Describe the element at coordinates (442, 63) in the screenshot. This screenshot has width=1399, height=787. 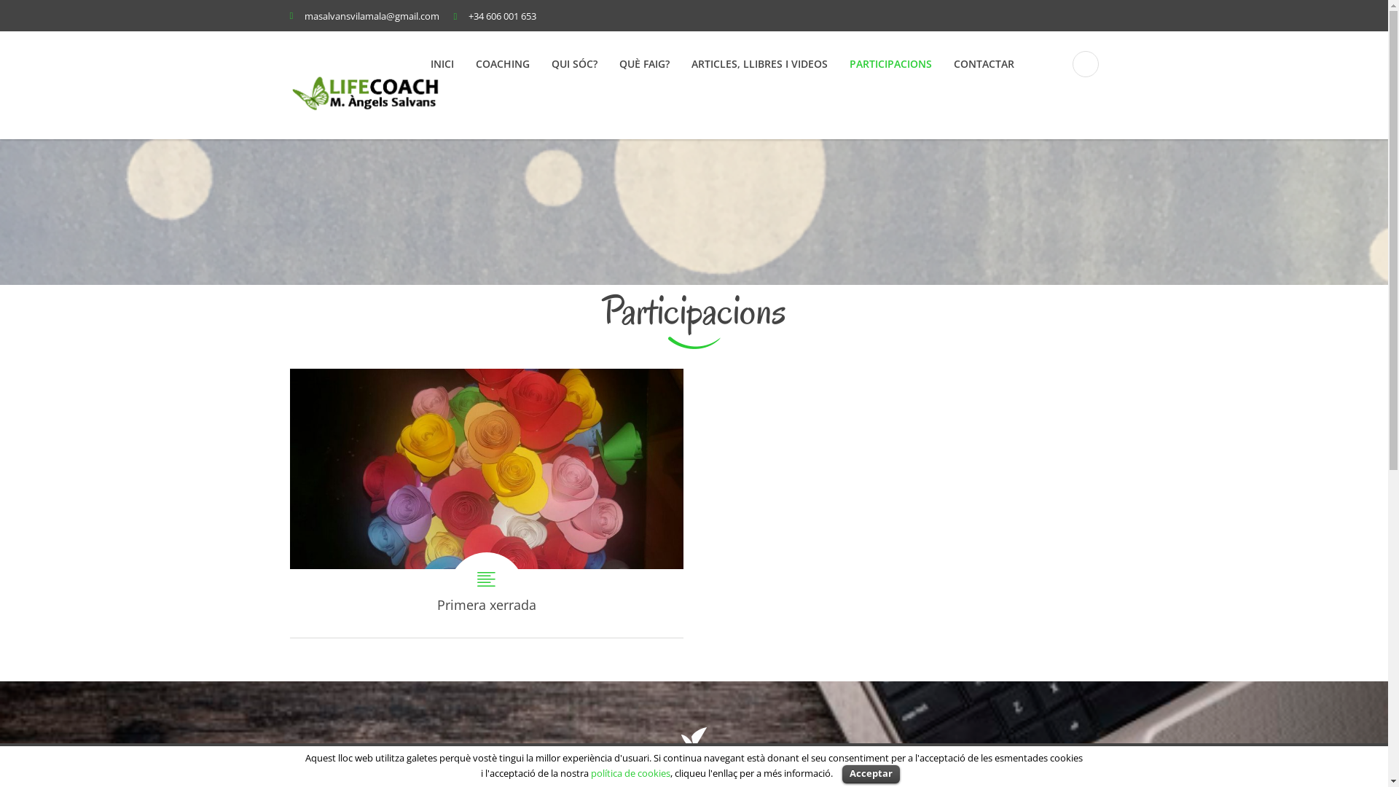
I see `INICI` at that location.